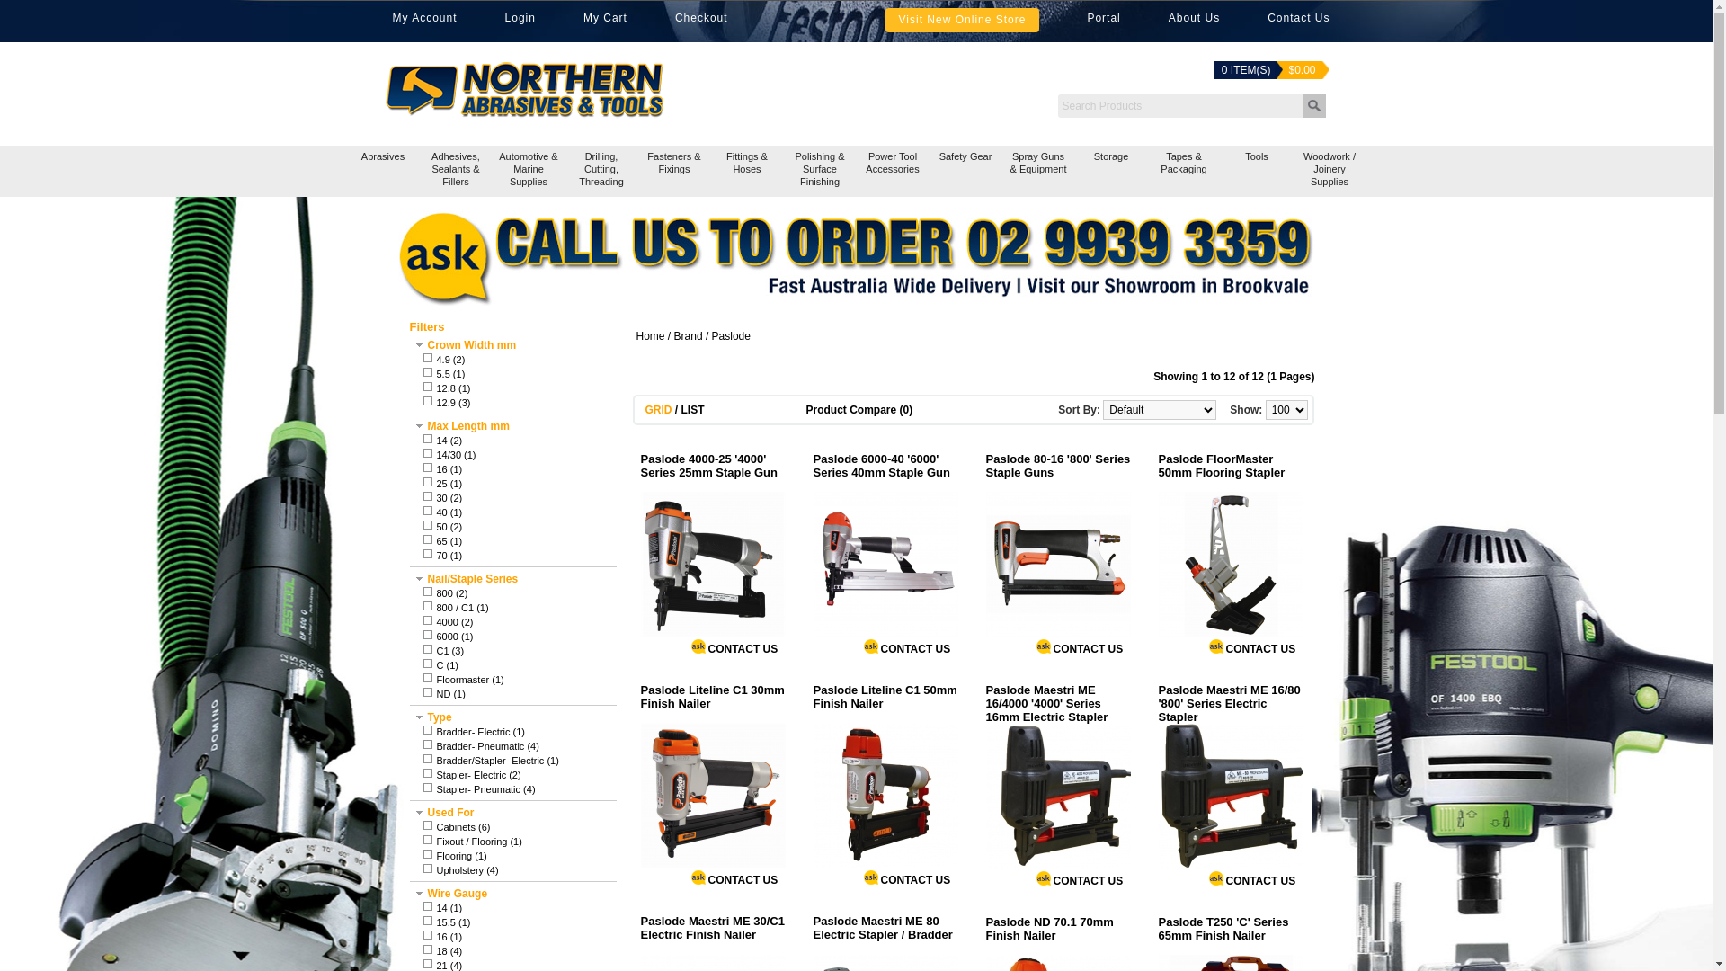 This screenshot has height=971, width=1726. Describe the element at coordinates (712, 472) in the screenshot. I see `Paslode 4000-25 '4000' Series 25mm Staple Gun` at that location.